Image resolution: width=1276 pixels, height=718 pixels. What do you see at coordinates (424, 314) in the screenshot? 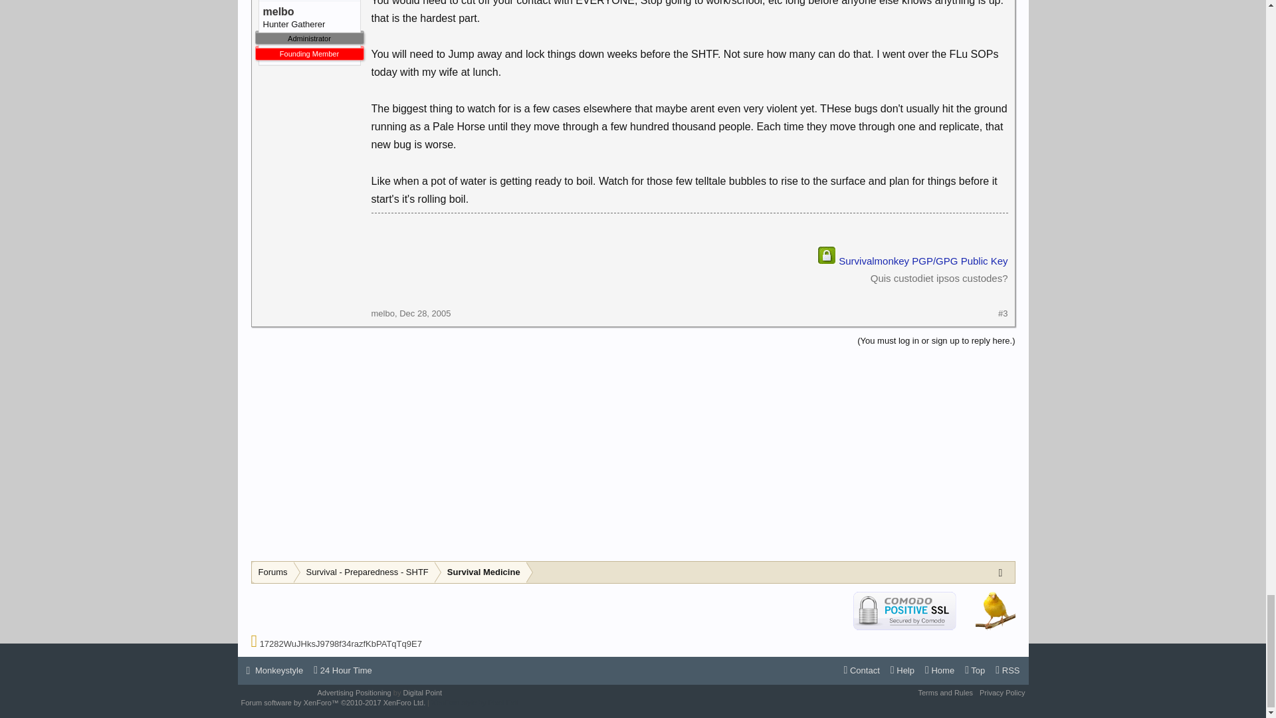
I see `Permalink` at bounding box center [424, 314].